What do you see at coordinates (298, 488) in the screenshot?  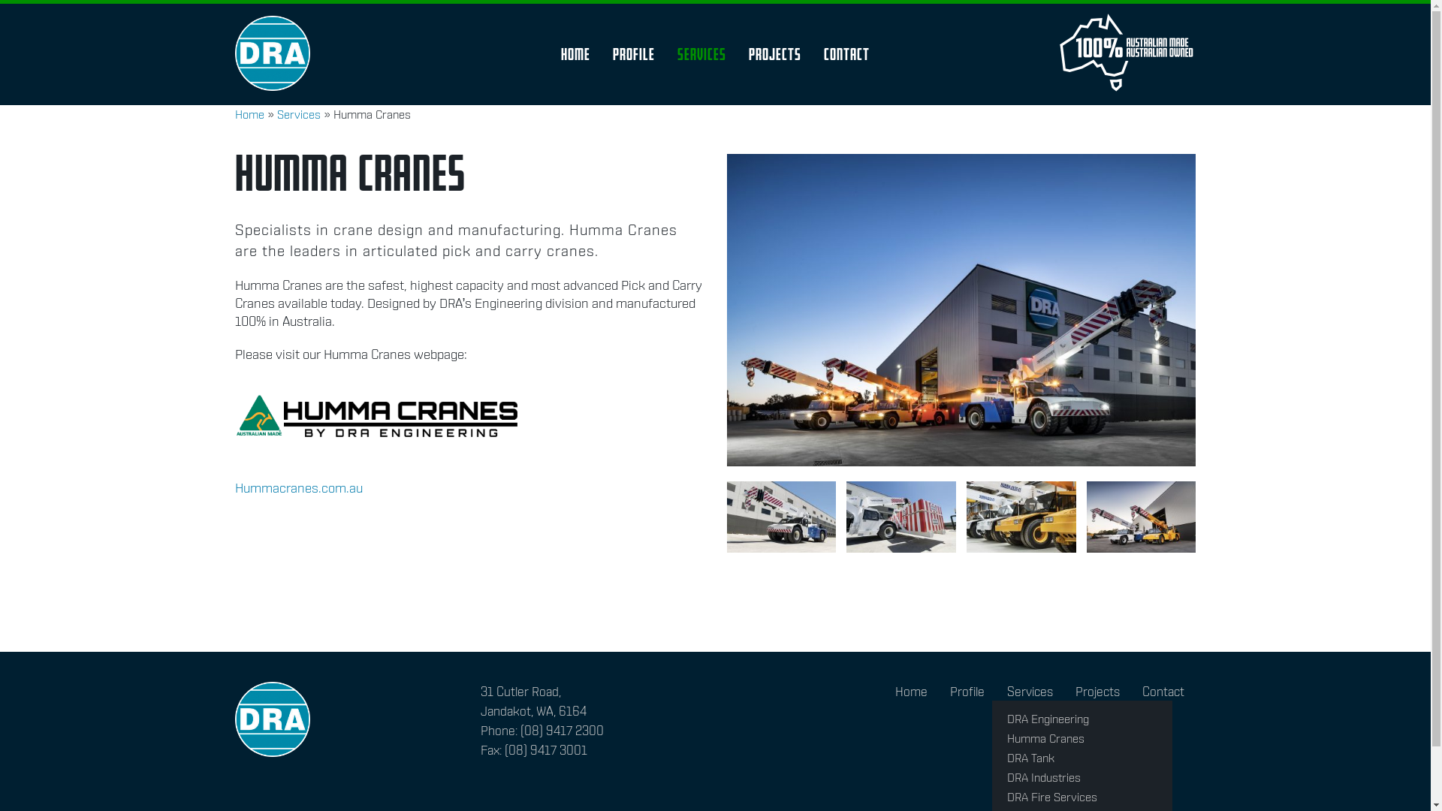 I see `Hummacranes.com.au` at bounding box center [298, 488].